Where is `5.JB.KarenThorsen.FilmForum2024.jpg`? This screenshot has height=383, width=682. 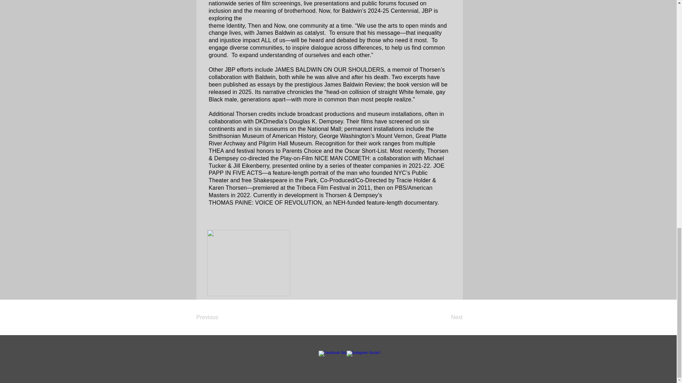
5.JB.KarenThorsen.FilmForum2024.jpg is located at coordinates (248, 263).